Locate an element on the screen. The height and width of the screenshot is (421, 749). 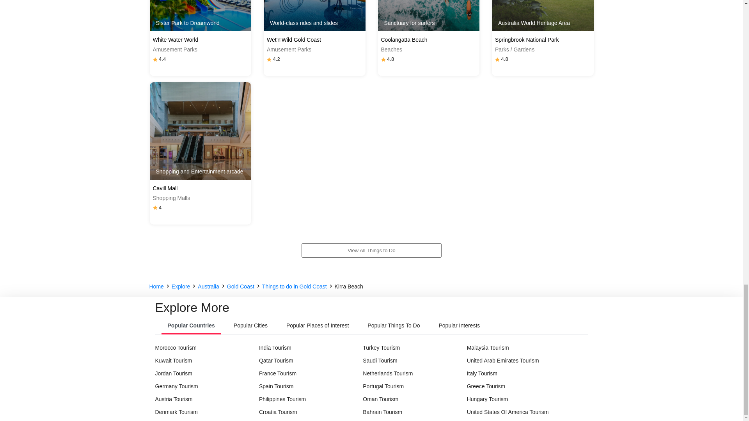
Australia World Heritage Area is located at coordinates (543, 16).